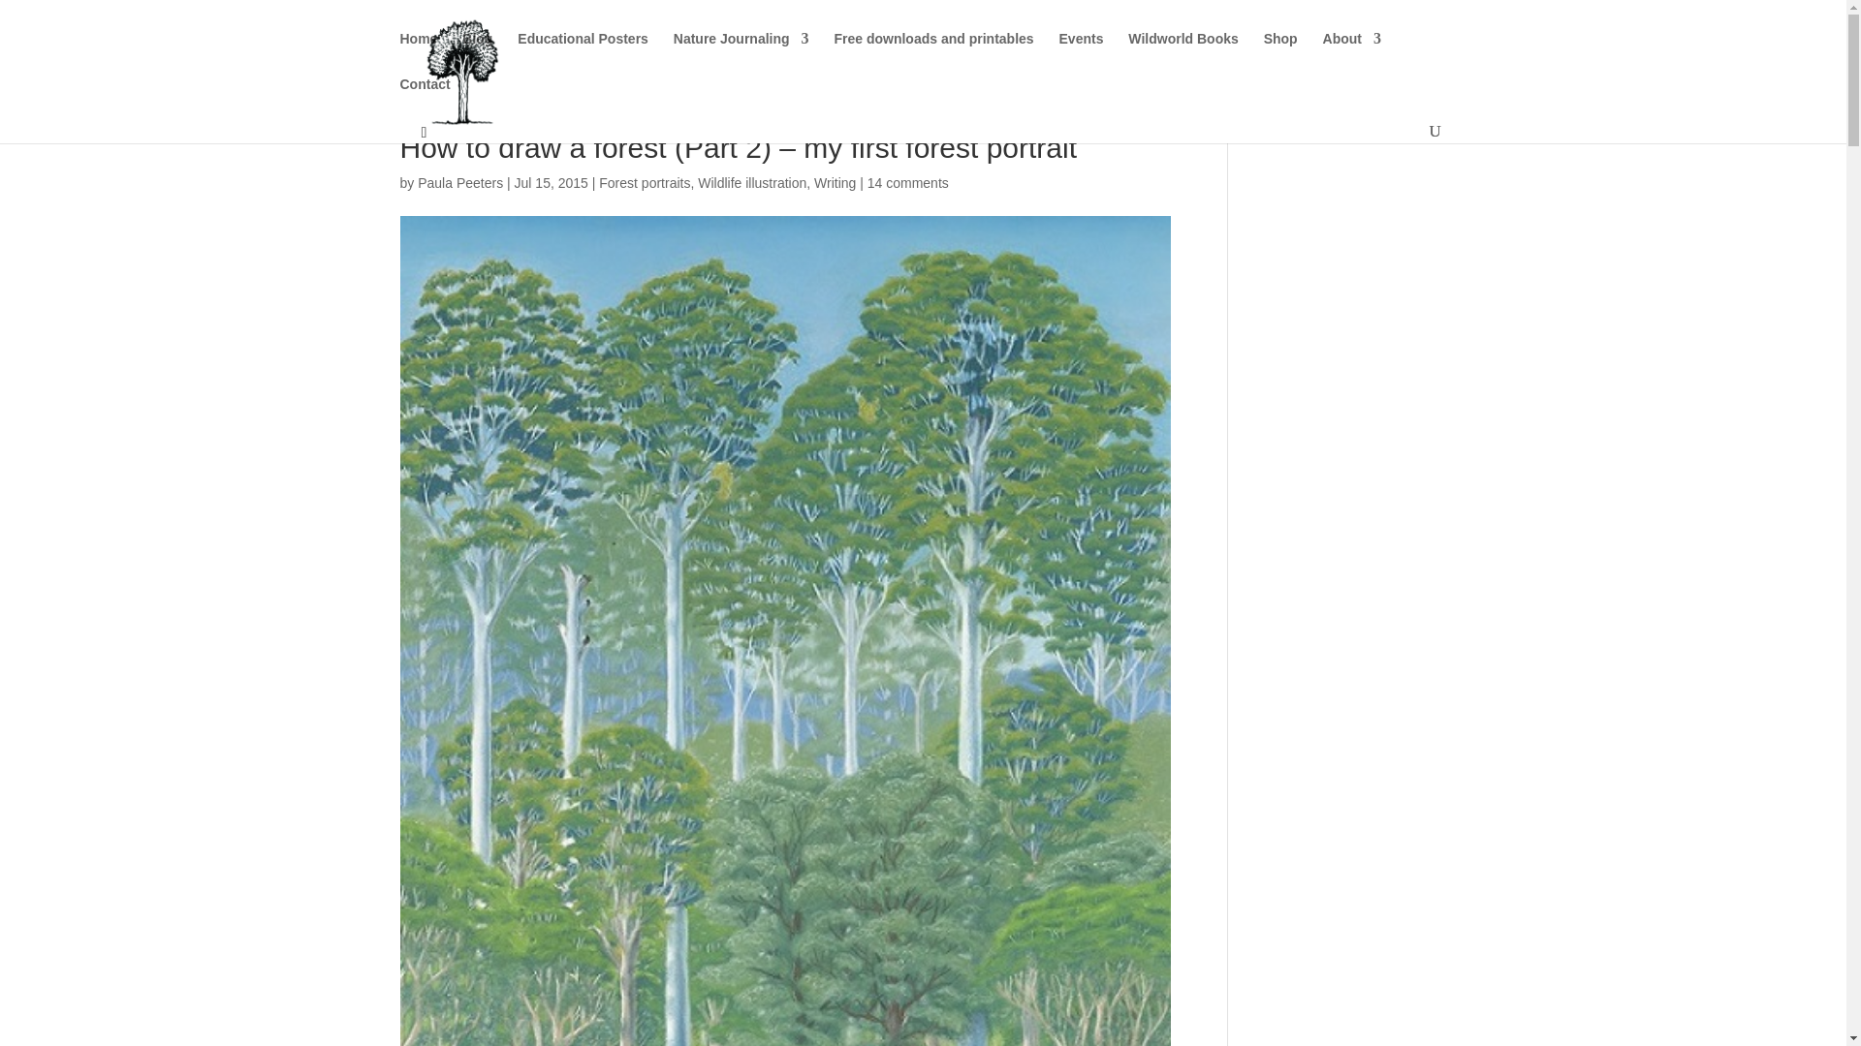 The image size is (1861, 1046). Describe the element at coordinates (459, 182) in the screenshot. I see `Posts by Paula Peeters` at that location.